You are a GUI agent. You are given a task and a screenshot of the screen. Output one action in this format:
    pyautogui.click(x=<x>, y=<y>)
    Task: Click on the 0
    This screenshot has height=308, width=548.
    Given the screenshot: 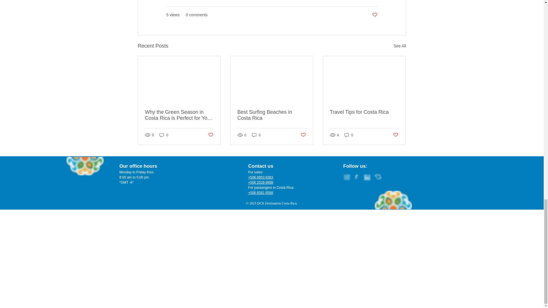 What is the action you would take?
    pyautogui.click(x=164, y=135)
    